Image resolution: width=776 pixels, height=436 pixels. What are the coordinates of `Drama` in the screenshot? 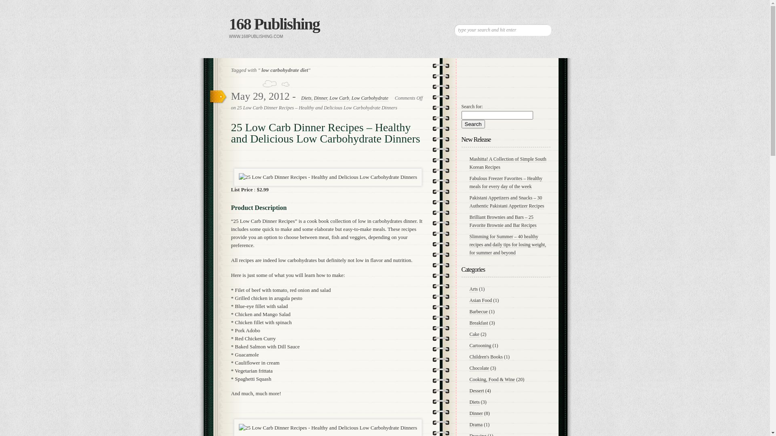 It's located at (476, 425).